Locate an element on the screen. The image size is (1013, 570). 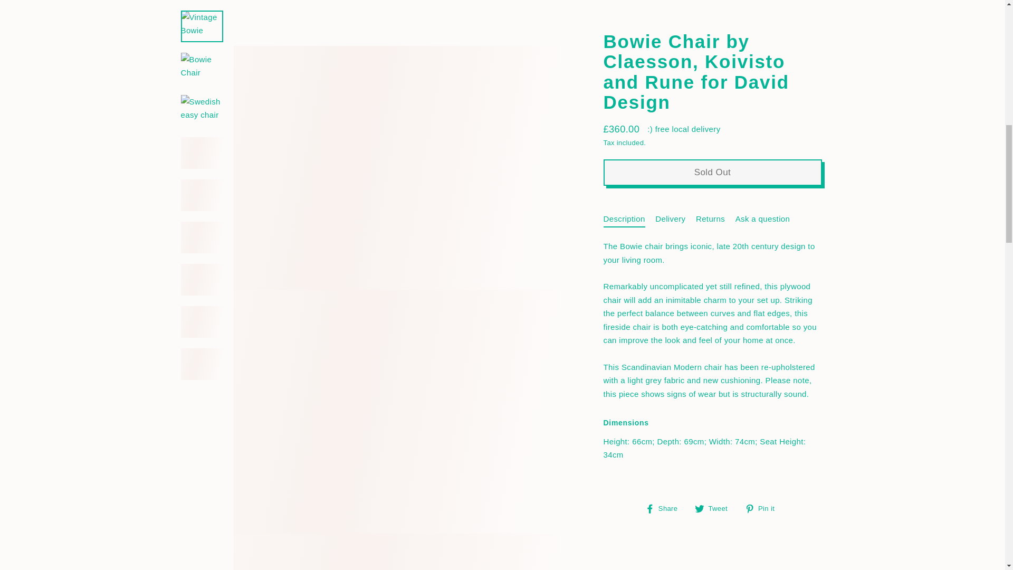
Pin on Pinterest is located at coordinates (763, 67).